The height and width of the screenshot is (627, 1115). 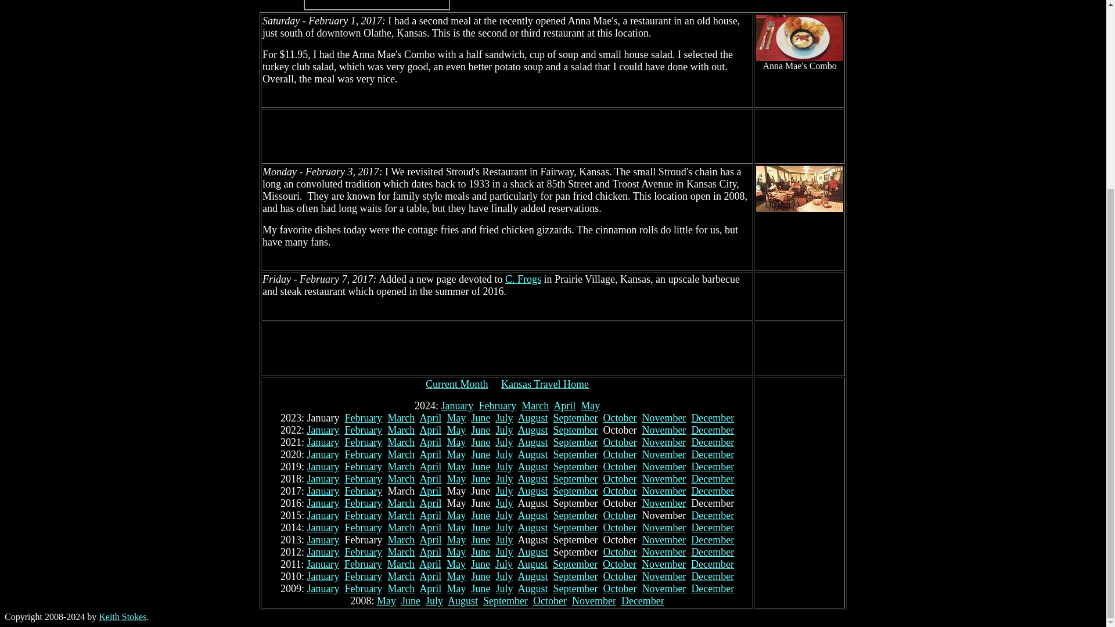 I want to click on May, so click(x=456, y=430).